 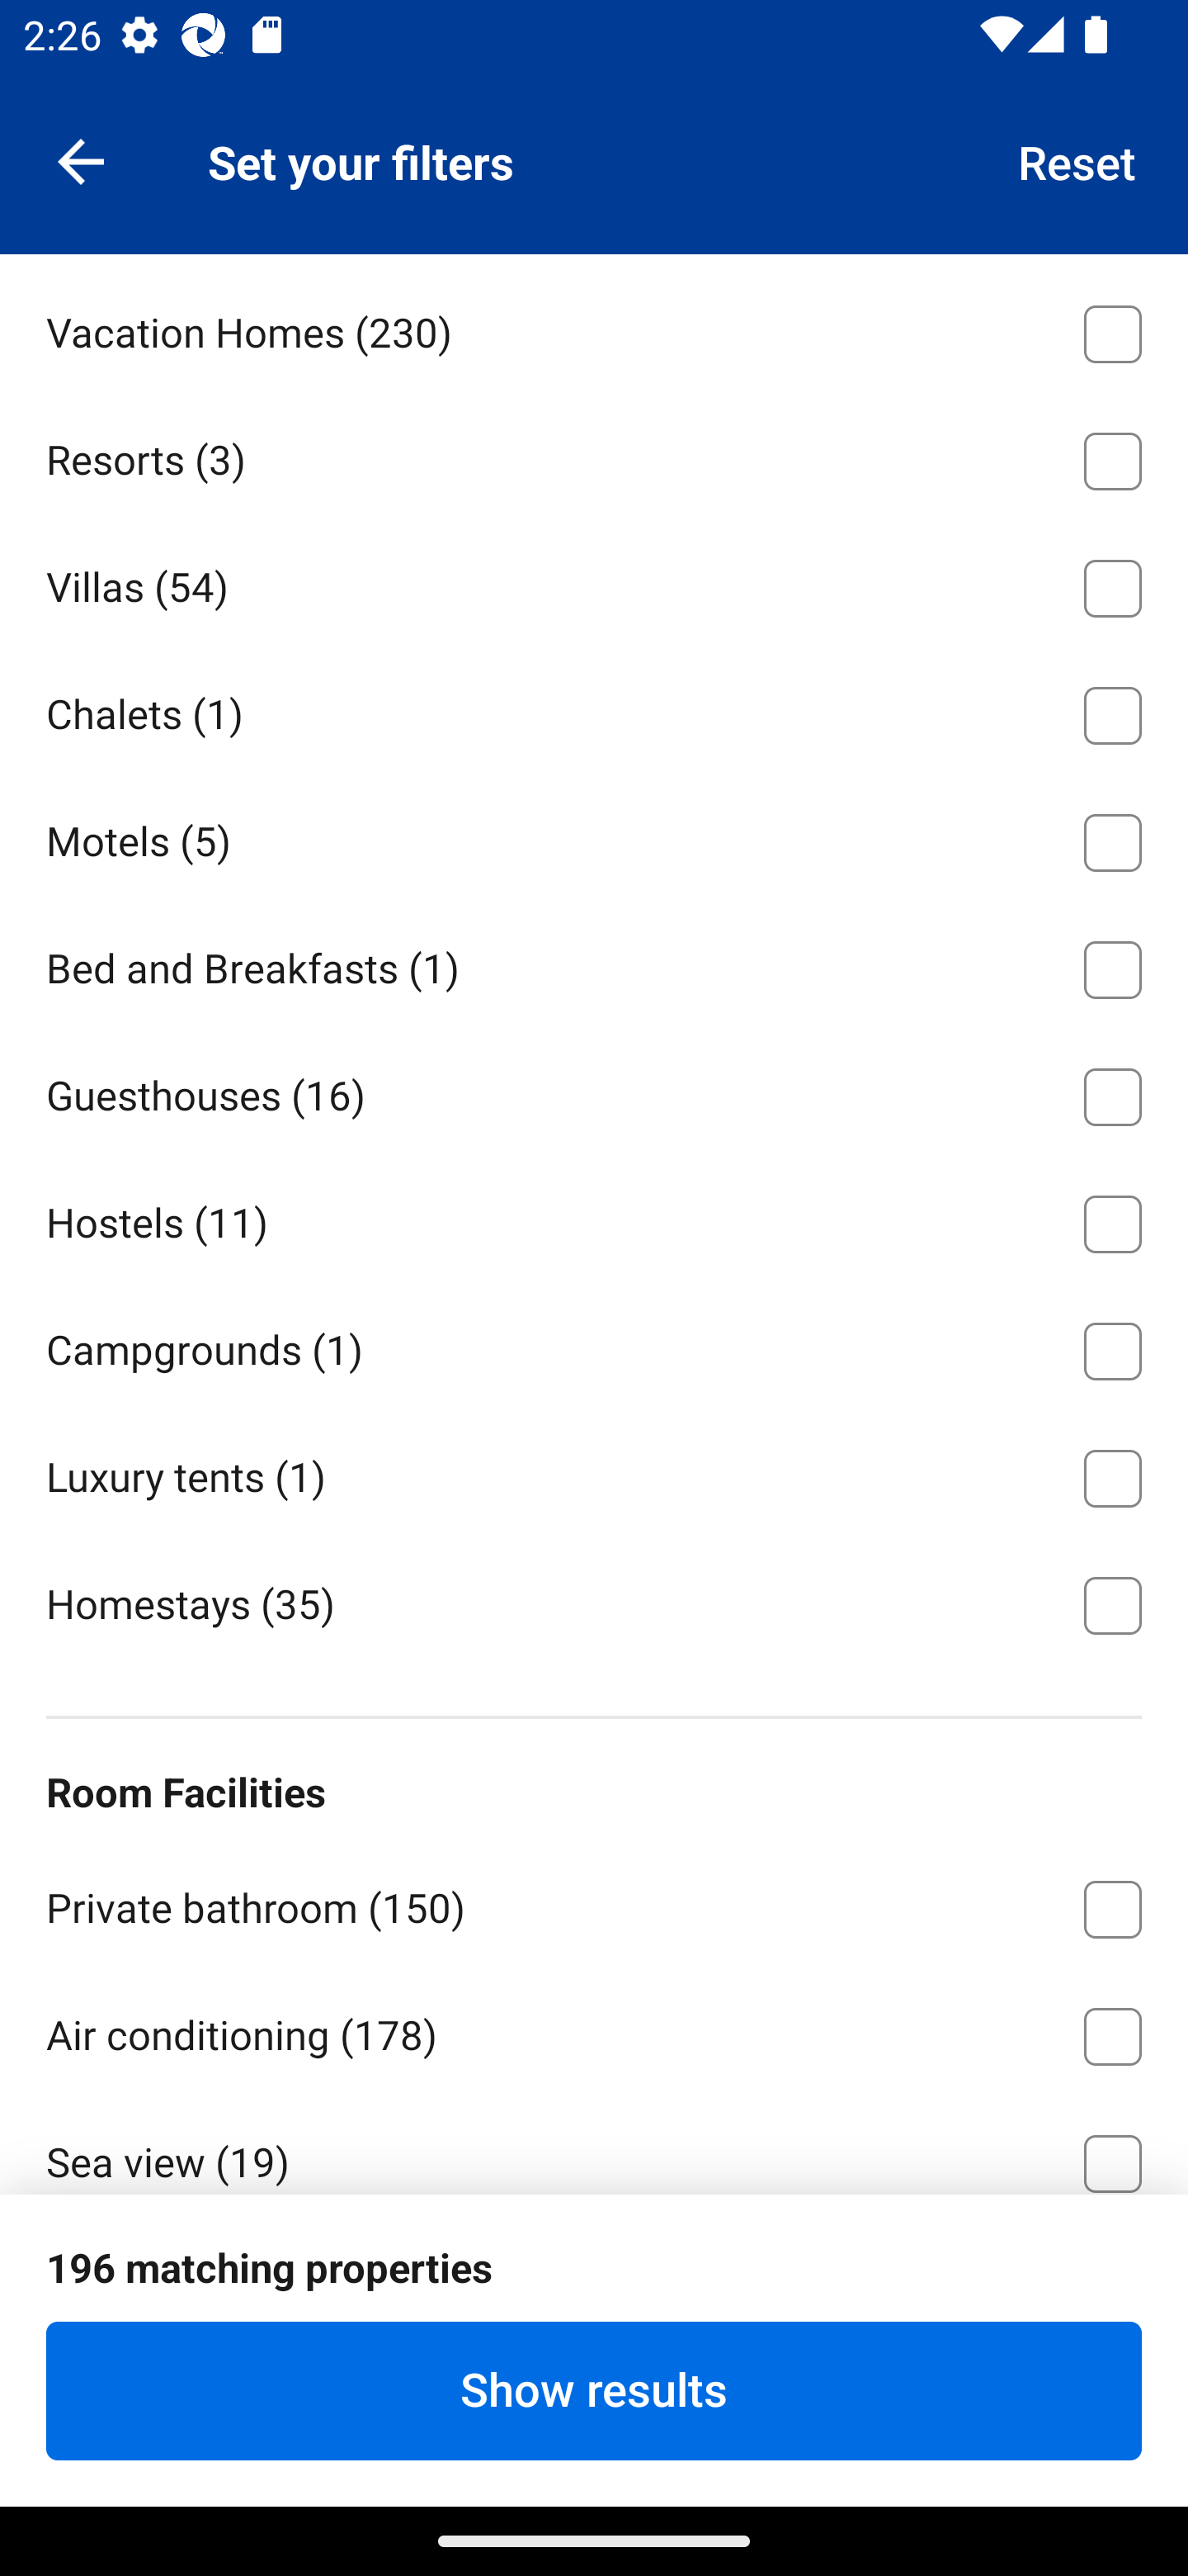 I want to click on Vacation Homes ⁦(230), so click(x=594, y=329).